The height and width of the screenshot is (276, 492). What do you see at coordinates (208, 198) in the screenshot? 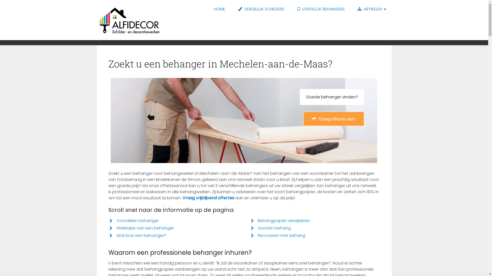
I see `Vraag vrijblijvend offertes` at bounding box center [208, 198].